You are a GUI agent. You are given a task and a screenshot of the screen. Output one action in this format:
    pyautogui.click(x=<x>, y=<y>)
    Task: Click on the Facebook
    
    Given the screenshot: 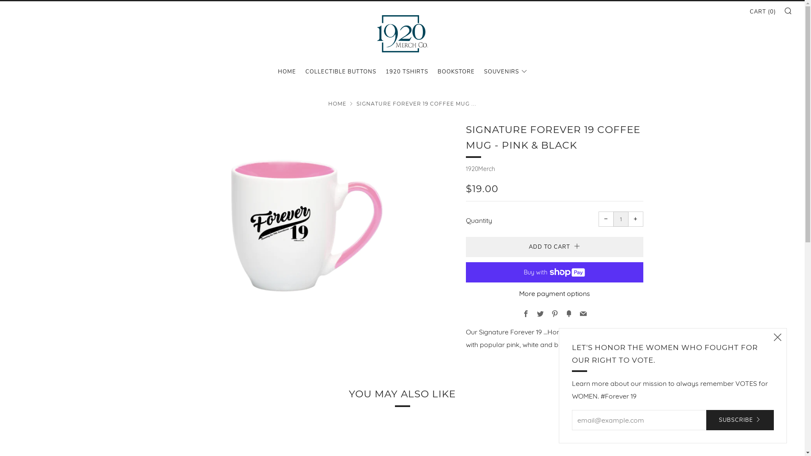 What is the action you would take?
    pyautogui.click(x=525, y=314)
    